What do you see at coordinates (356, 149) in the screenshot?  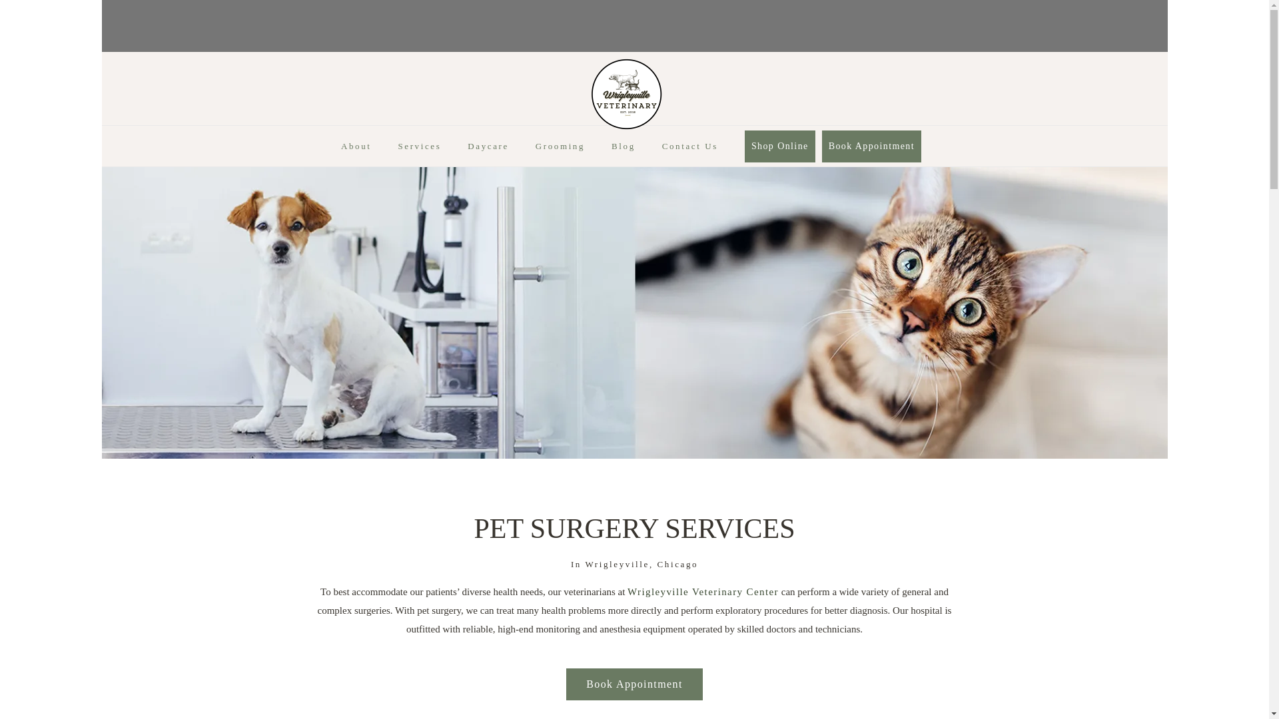 I see `About` at bounding box center [356, 149].